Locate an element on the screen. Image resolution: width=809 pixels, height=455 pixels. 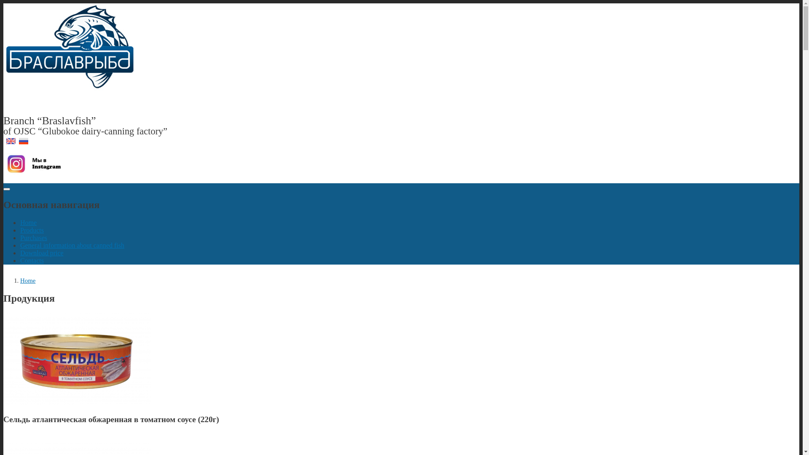
English is located at coordinates (11, 141).